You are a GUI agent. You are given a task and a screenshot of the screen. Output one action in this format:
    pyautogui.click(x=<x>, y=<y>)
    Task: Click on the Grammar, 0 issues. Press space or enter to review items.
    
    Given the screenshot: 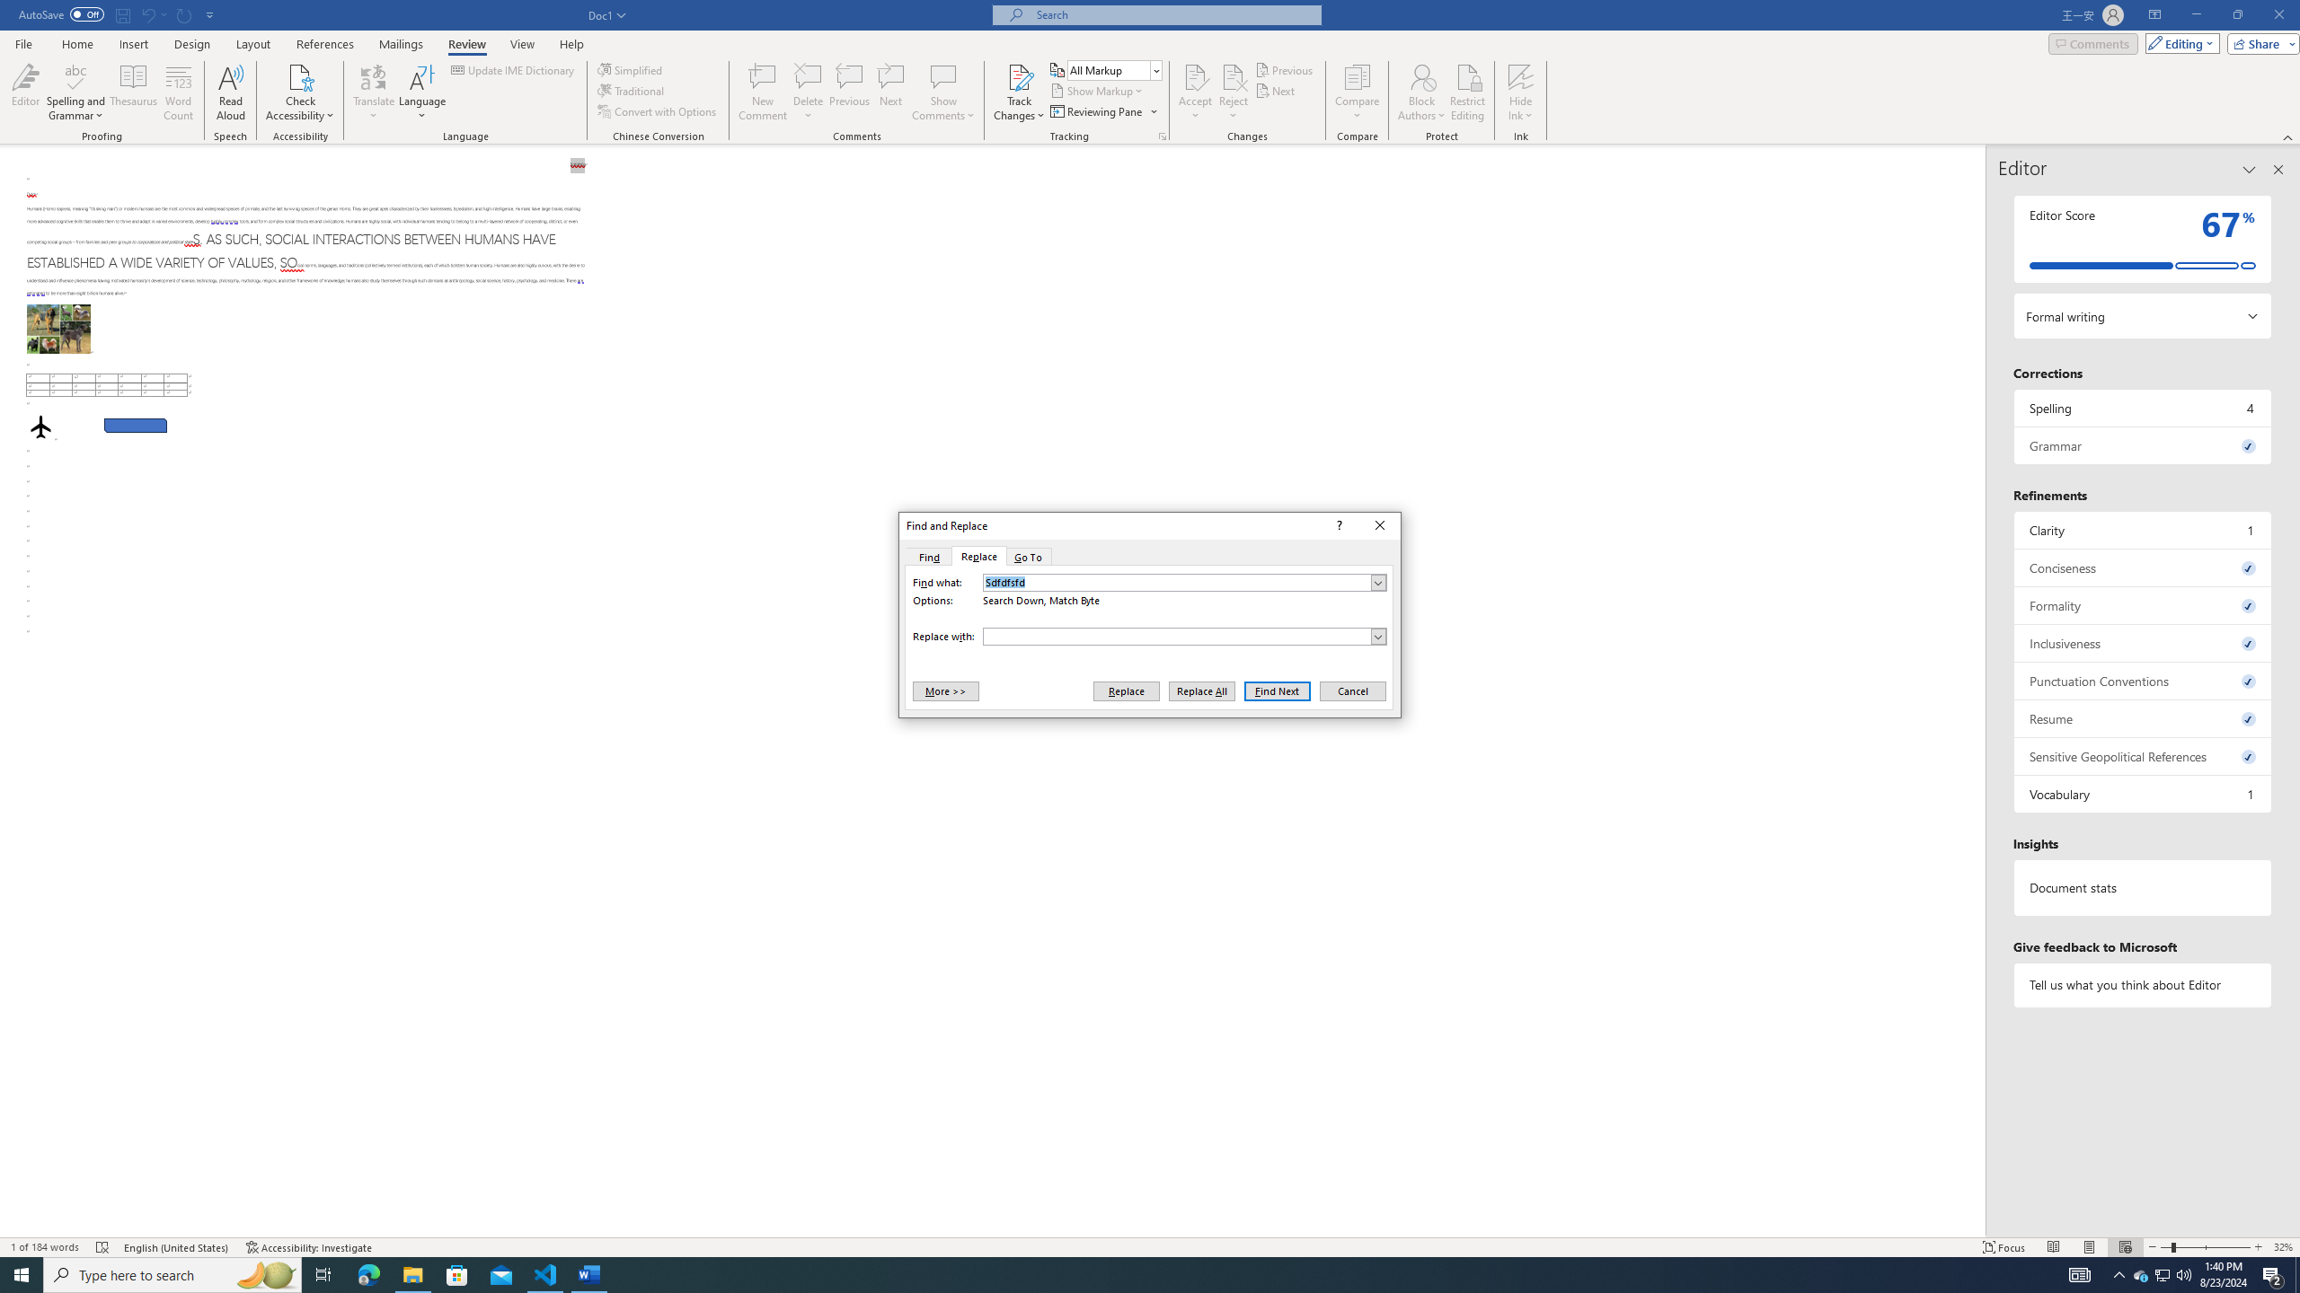 What is the action you would take?
    pyautogui.click(x=2144, y=445)
    